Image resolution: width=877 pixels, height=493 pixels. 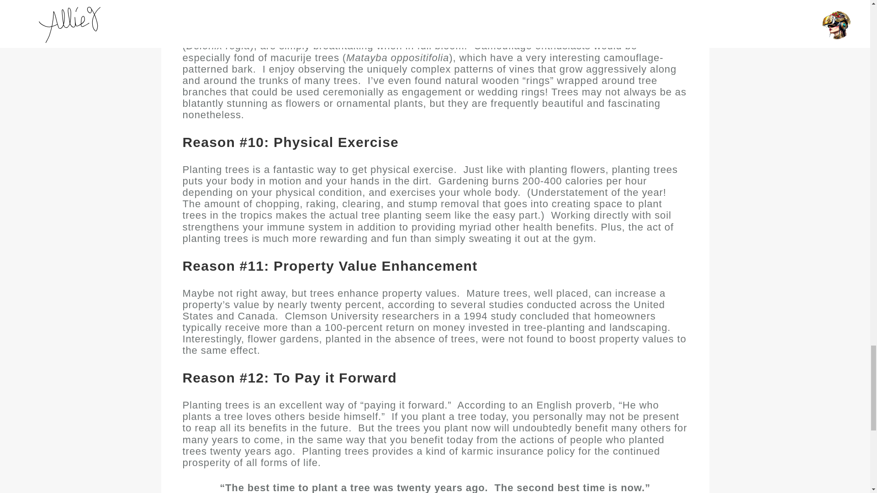 I want to click on 1994 study, so click(x=490, y=323).